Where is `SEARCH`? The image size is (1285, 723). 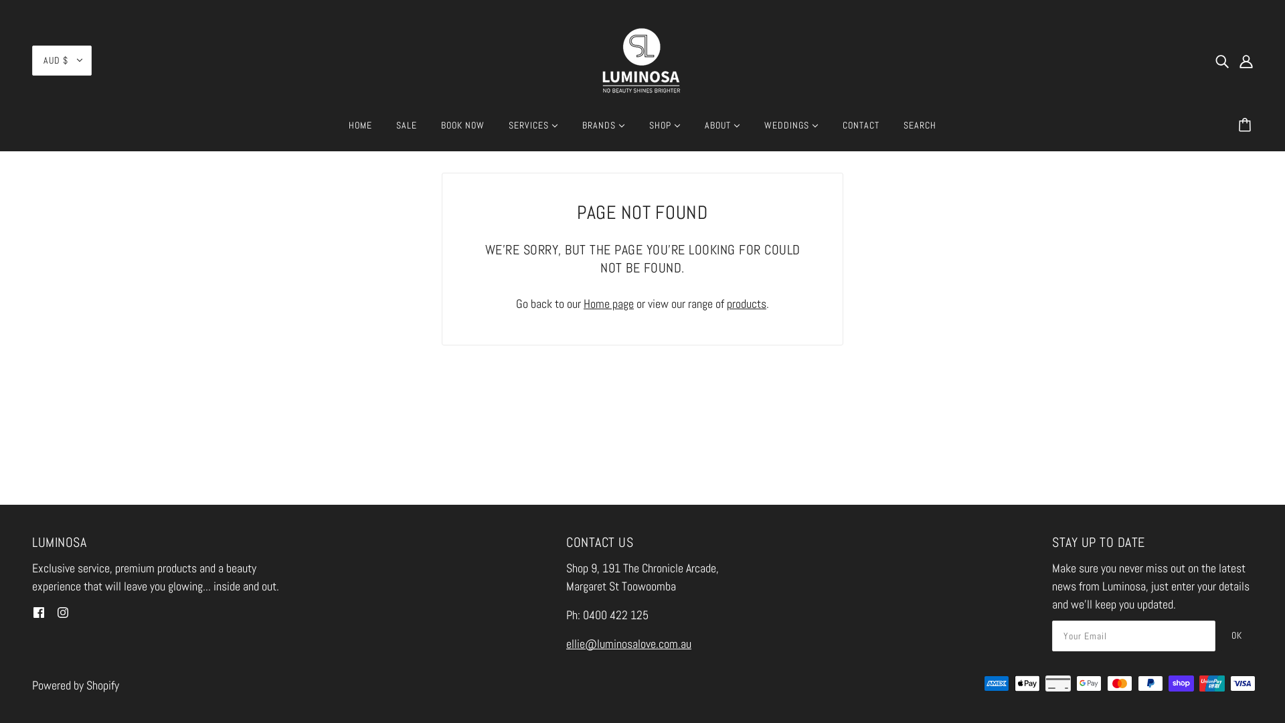 SEARCH is located at coordinates (920, 131).